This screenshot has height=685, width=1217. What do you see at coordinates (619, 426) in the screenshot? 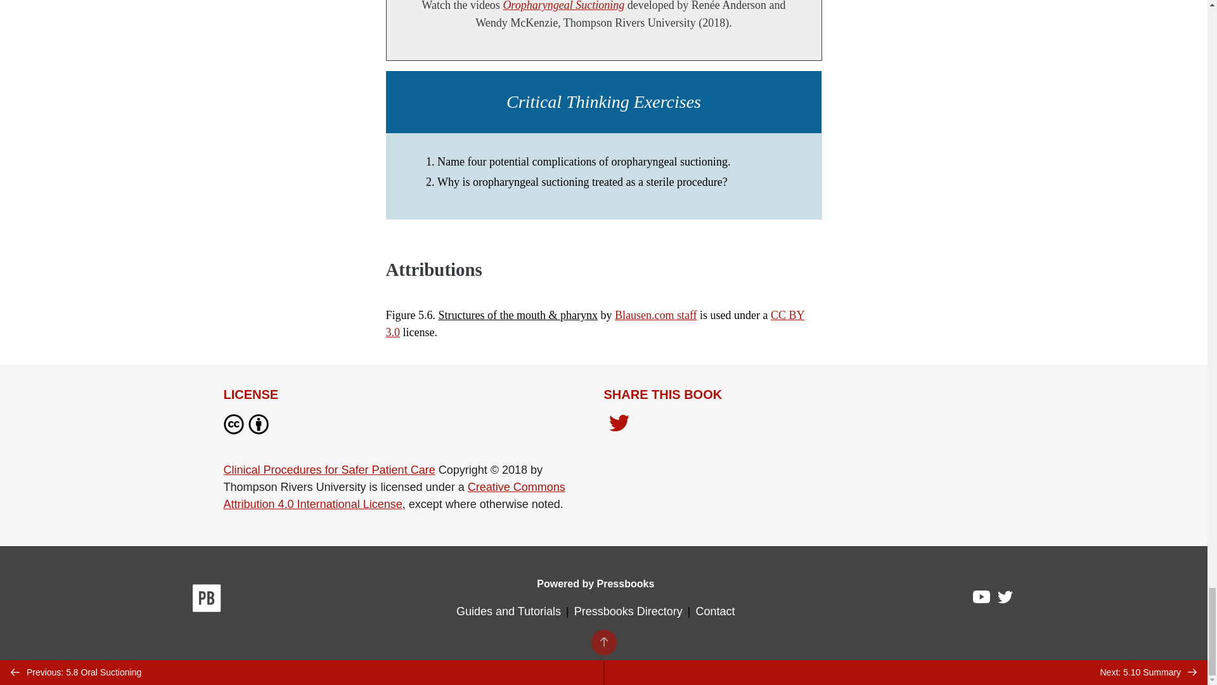
I see `Share on Twitter` at bounding box center [619, 426].